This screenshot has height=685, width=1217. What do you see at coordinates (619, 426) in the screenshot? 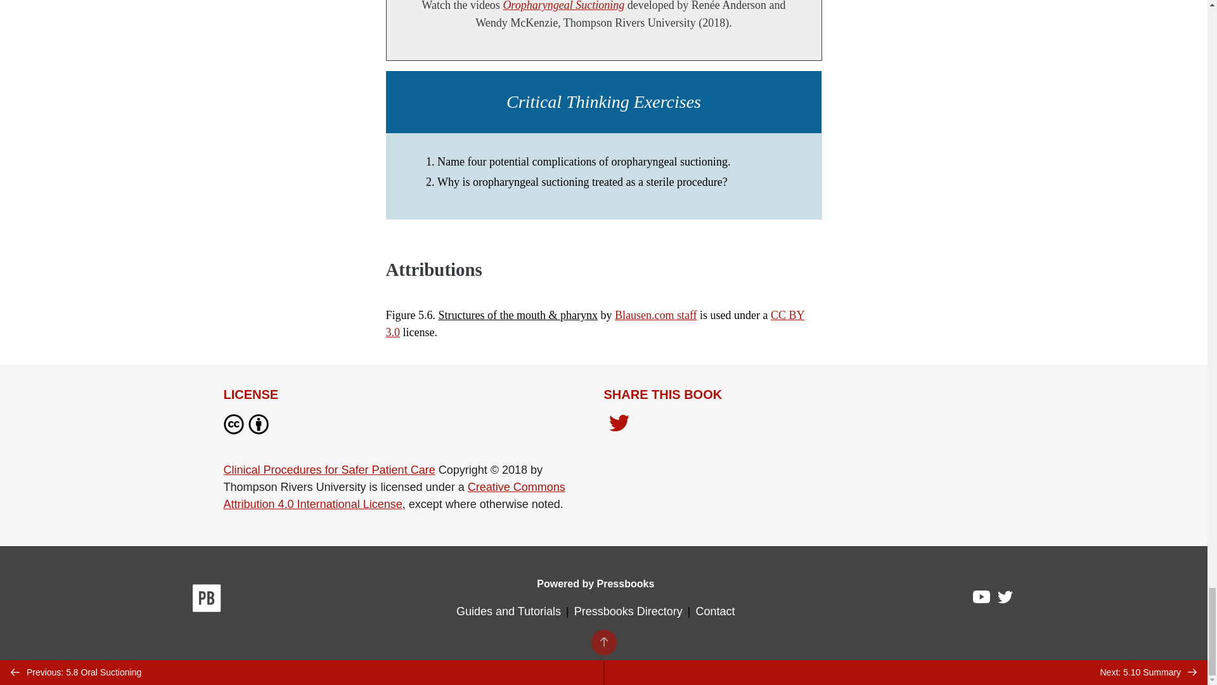
I see `Share on Twitter` at bounding box center [619, 426].